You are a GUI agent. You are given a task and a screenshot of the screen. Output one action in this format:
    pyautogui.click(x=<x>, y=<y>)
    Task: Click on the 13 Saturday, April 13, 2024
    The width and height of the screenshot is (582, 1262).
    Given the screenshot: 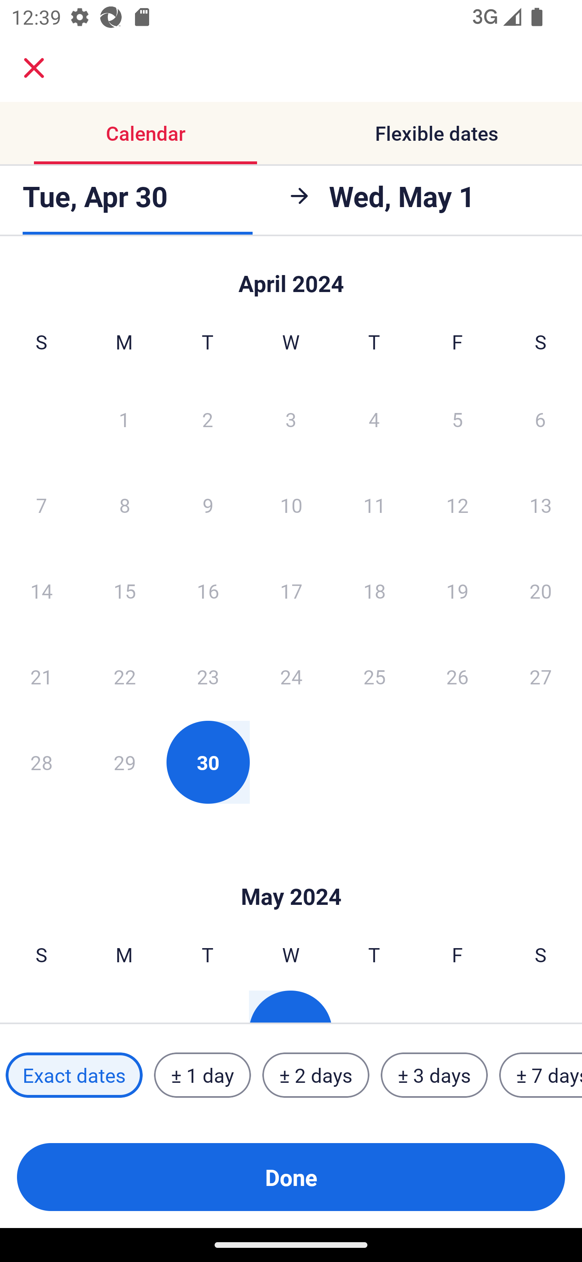 What is the action you would take?
    pyautogui.click(x=541, y=505)
    